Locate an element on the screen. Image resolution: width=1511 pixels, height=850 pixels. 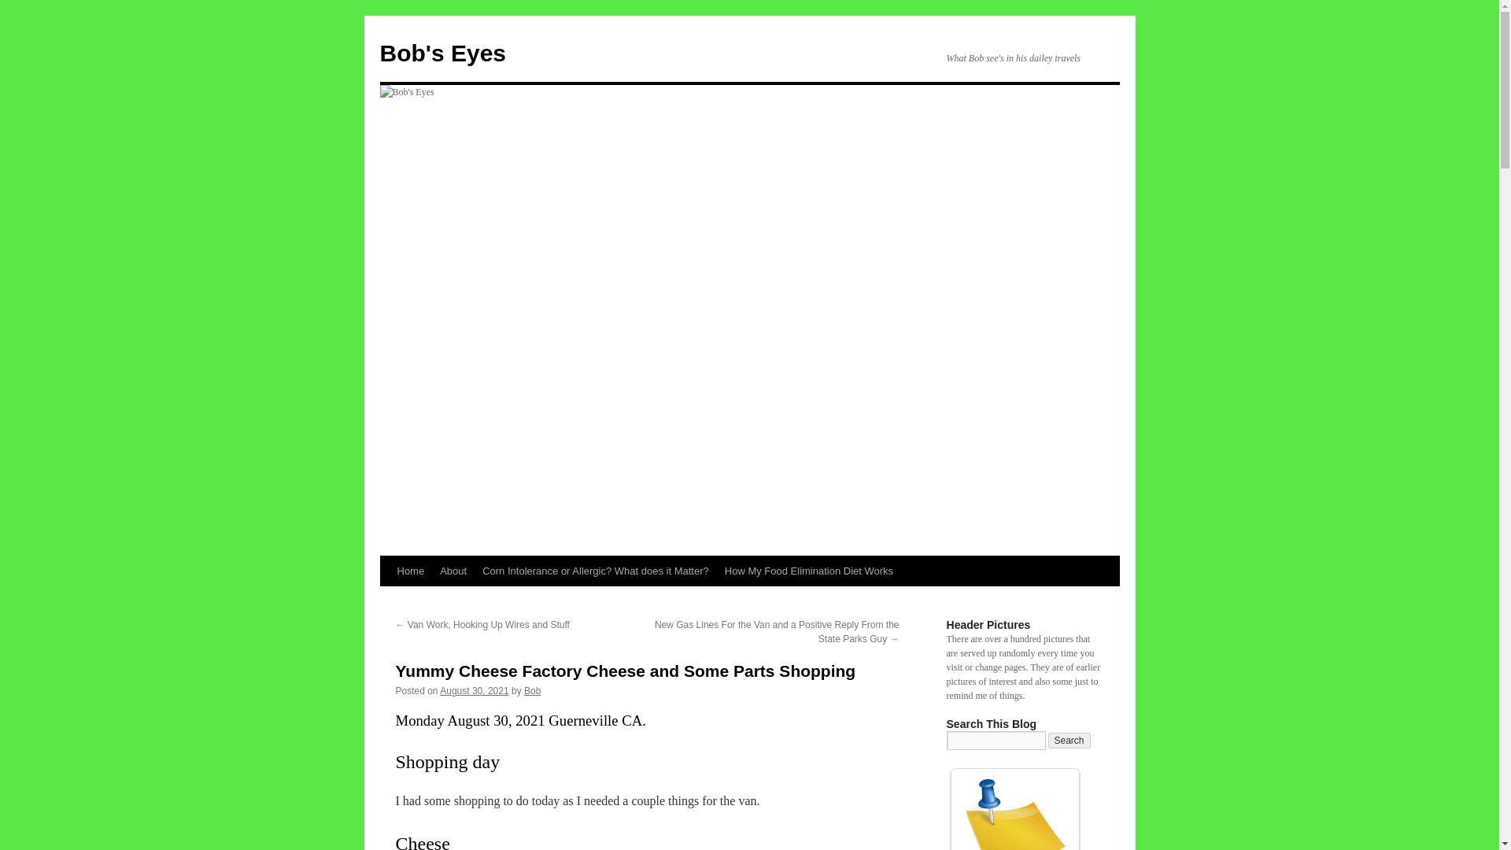
About is located at coordinates (453, 571).